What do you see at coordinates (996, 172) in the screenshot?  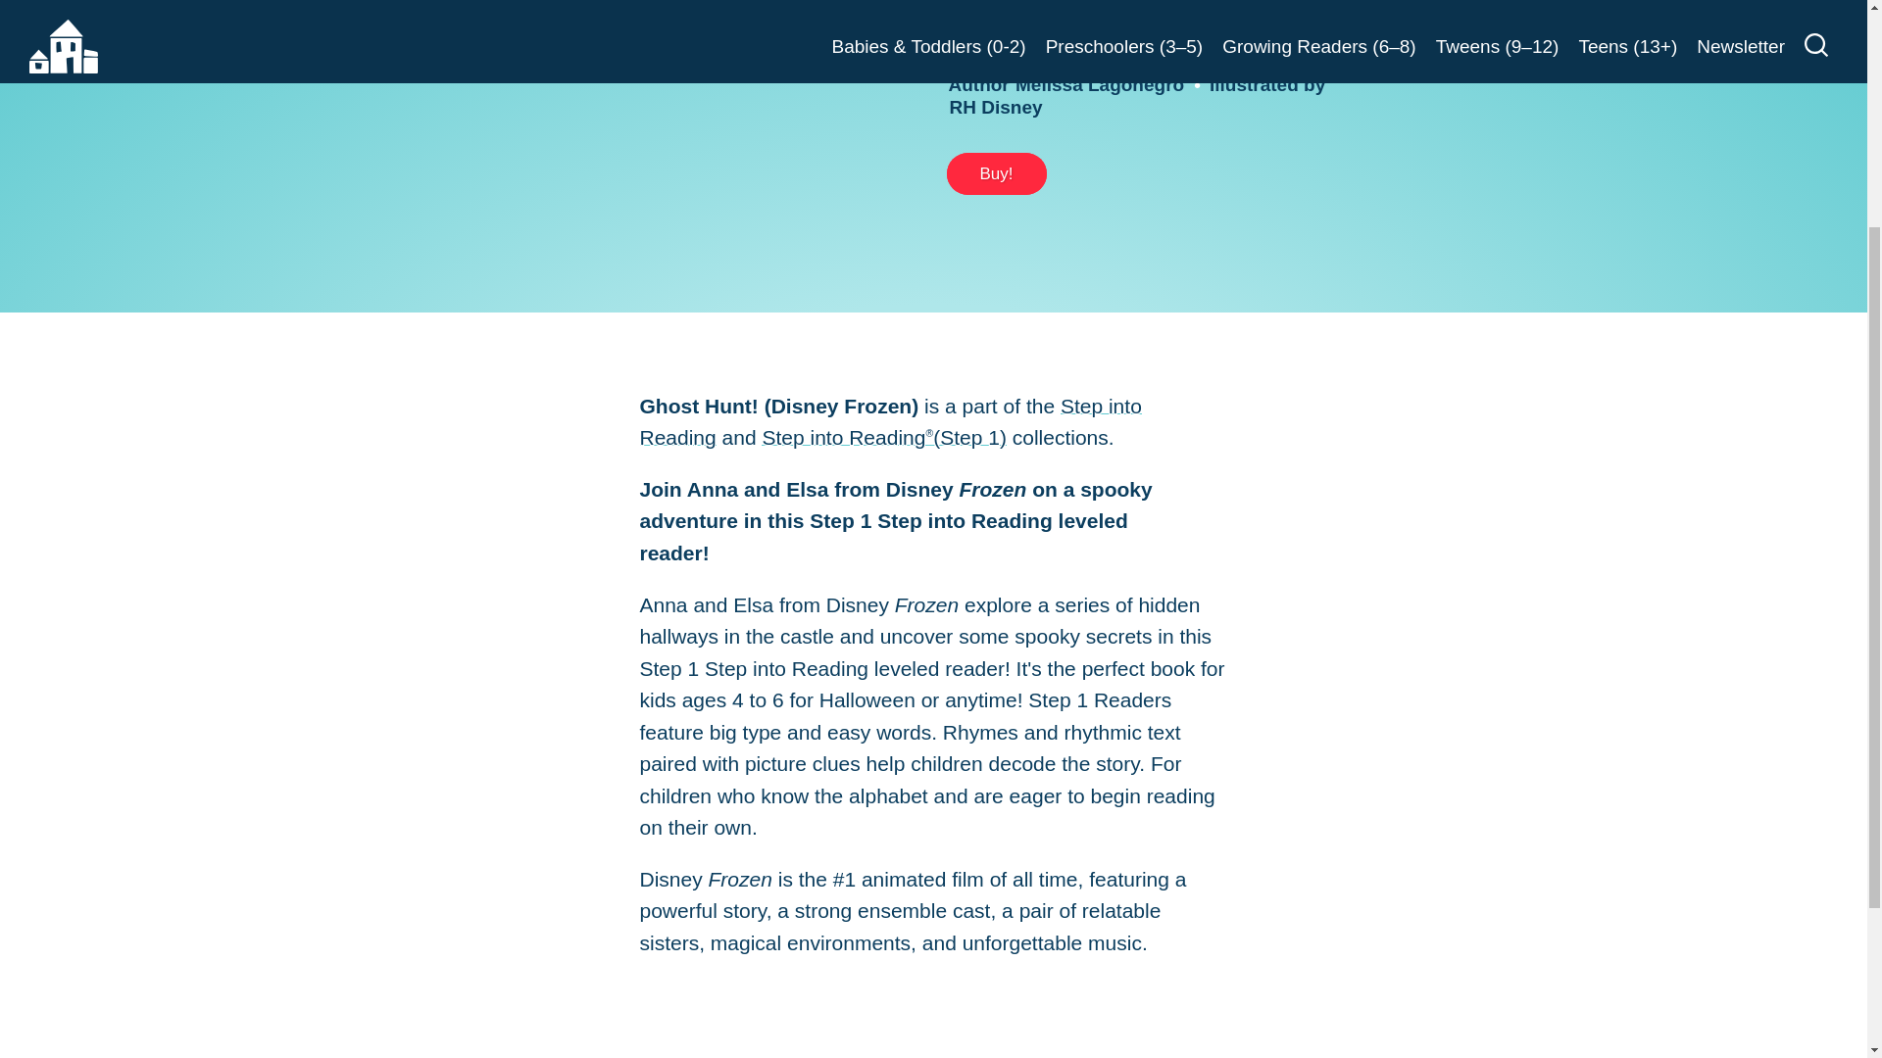 I see `Buy!` at bounding box center [996, 172].